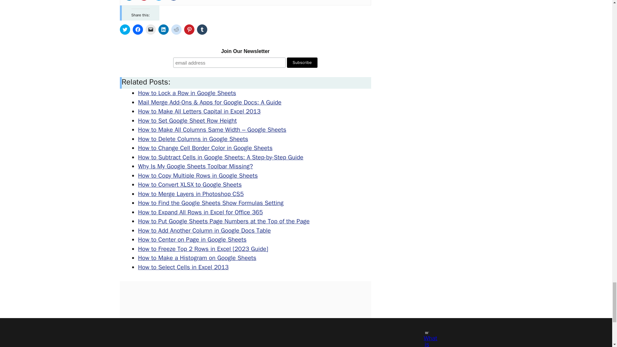  What do you see at coordinates (205, 148) in the screenshot?
I see `How to Change Cell Border Color in Google Sheets` at bounding box center [205, 148].